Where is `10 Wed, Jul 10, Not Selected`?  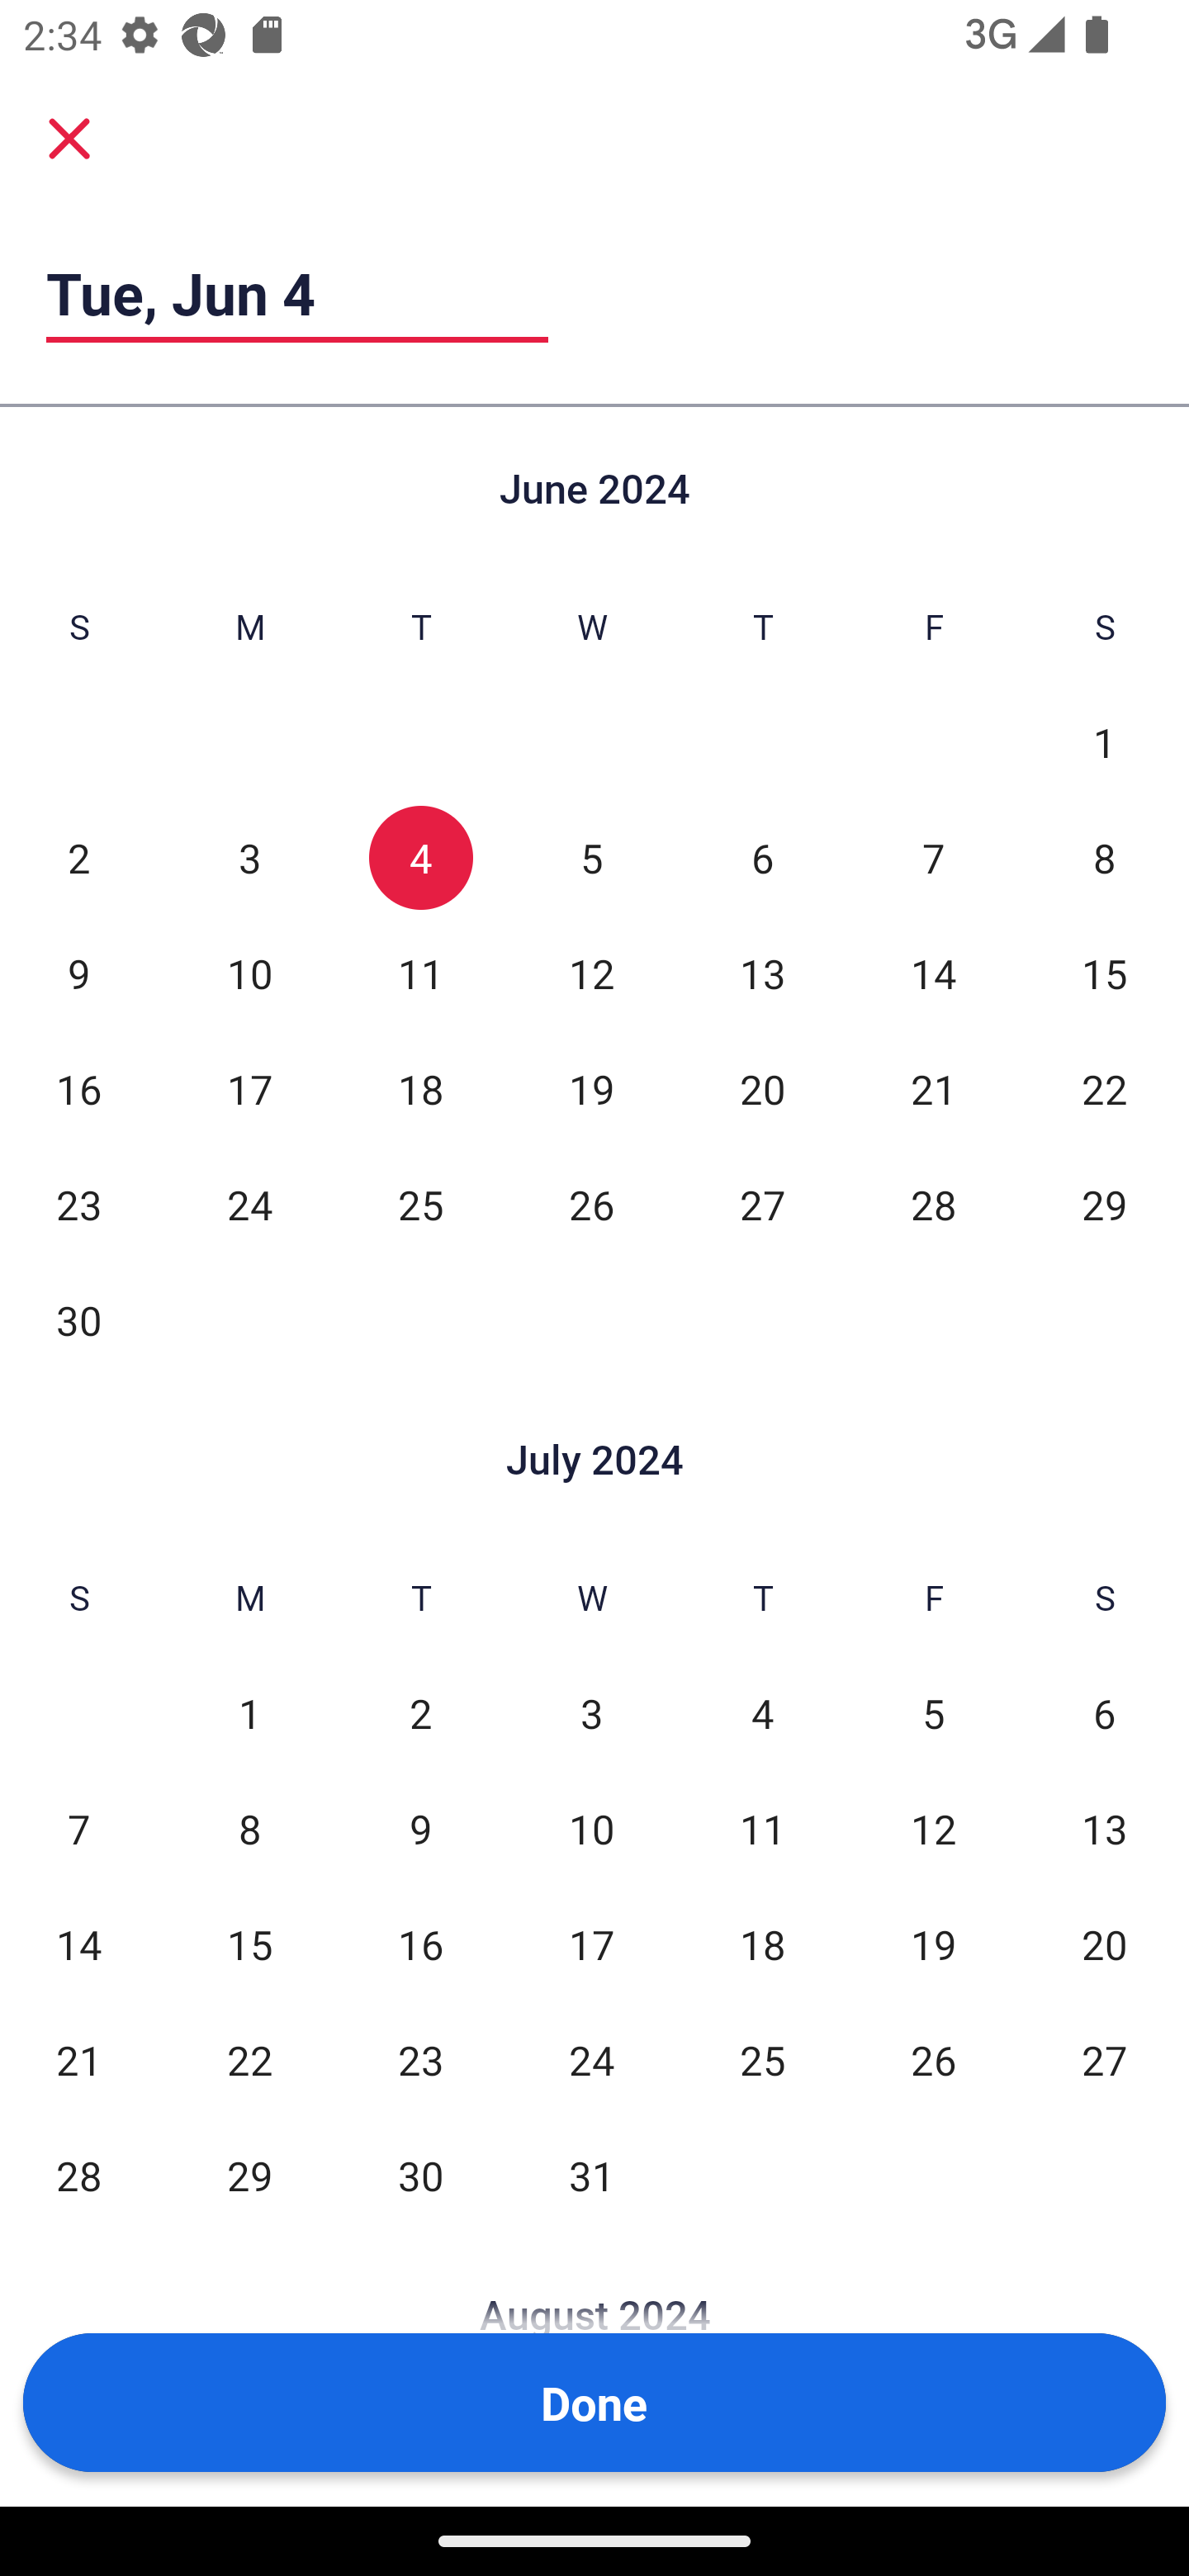
10 Wed, Jul 10, Not Selected is located at coordinates (591, 1828).